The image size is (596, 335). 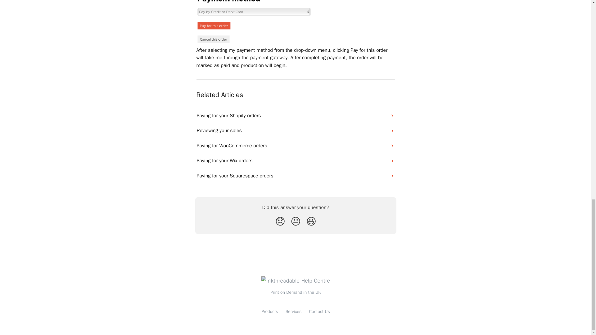 What do you see at coordinates (296, 130) in the screenshot?
I see `Reviewing your sales` at bounding box center [296, 130].